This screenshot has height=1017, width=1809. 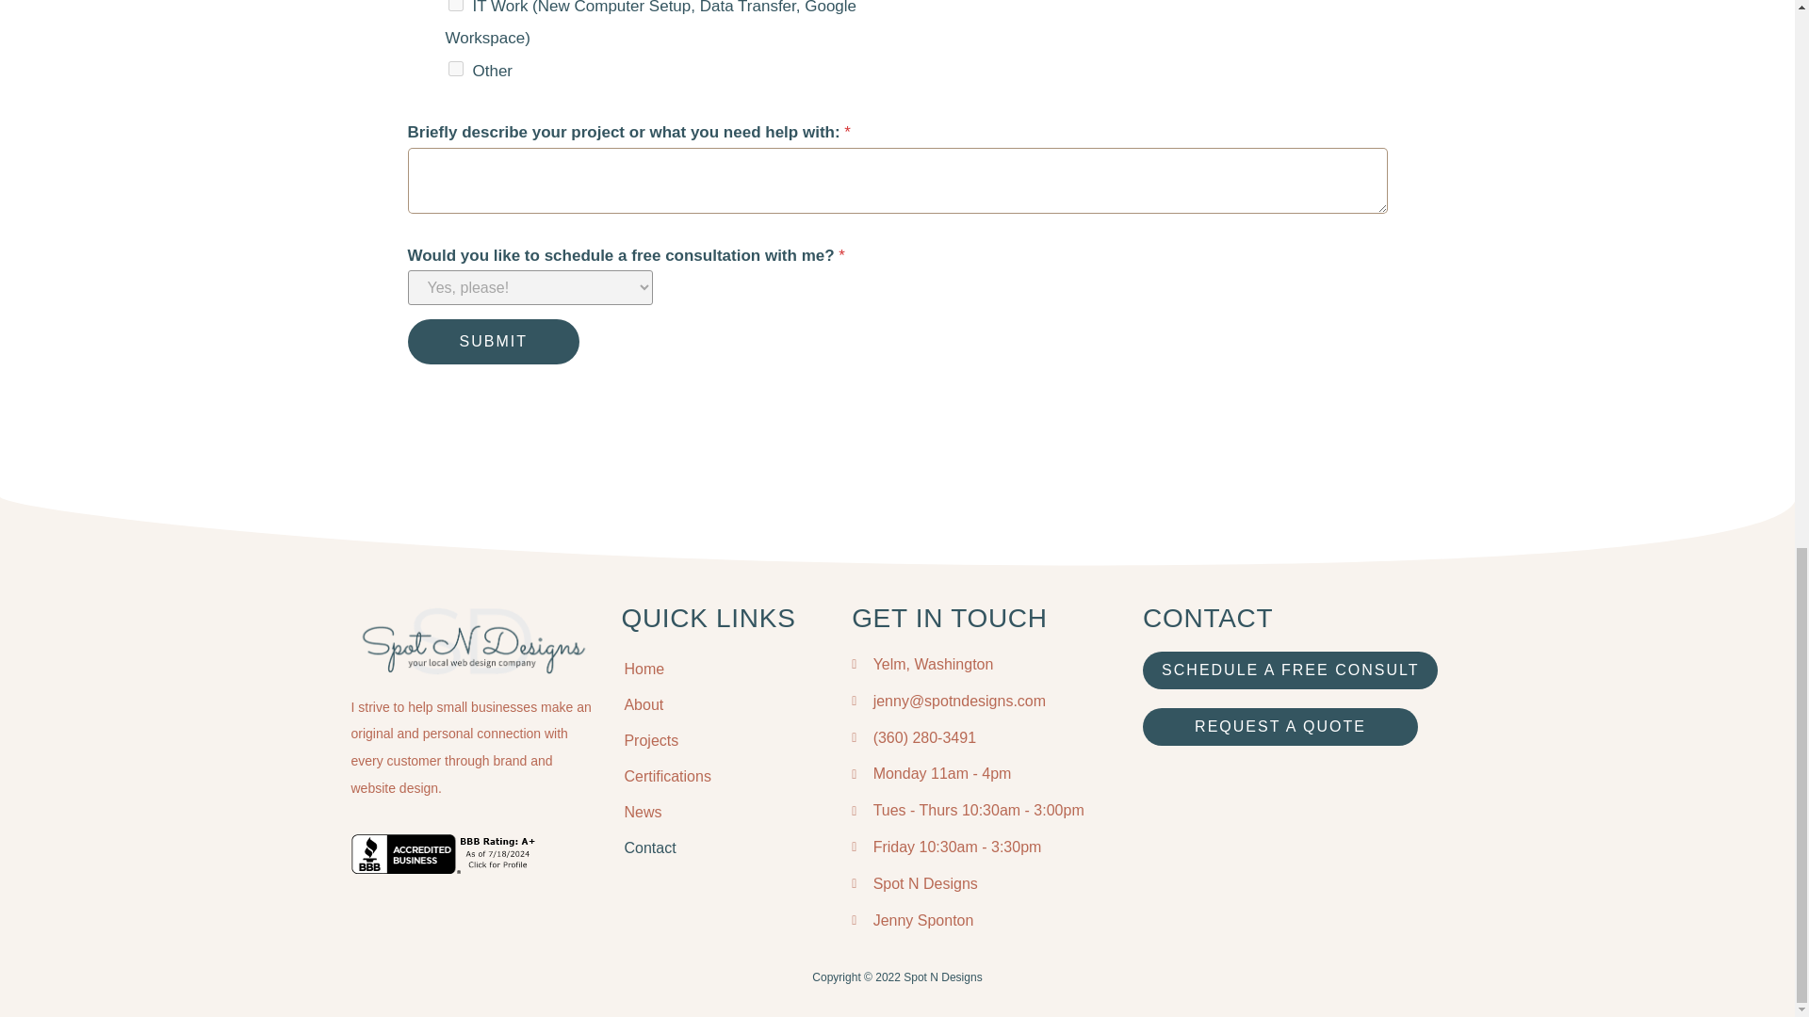 What do you see at coordinates (722, 776) in the screenshot?
I see `Certifications` at bounding box center [722, 776].